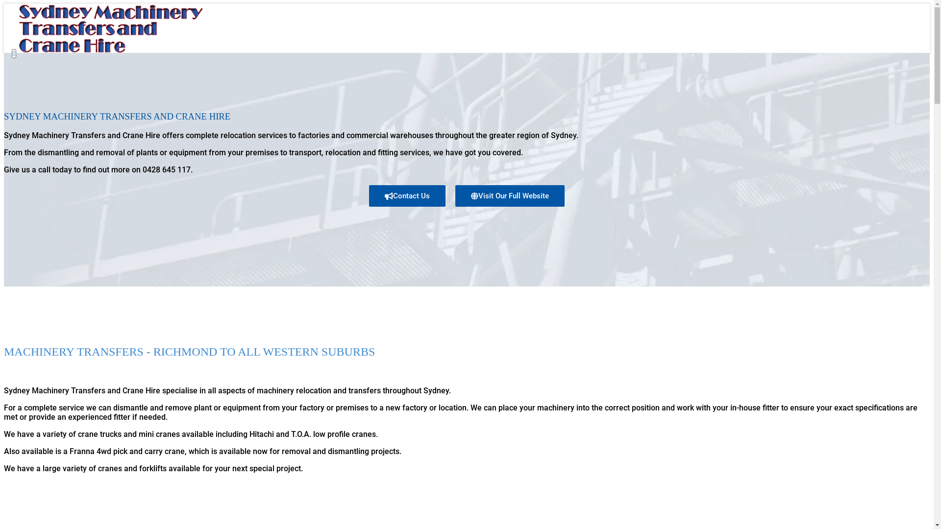  What do you see at coordinates (407, 196) in the screenshot?
I see `Contact Us` at bounding box center [407, 196].